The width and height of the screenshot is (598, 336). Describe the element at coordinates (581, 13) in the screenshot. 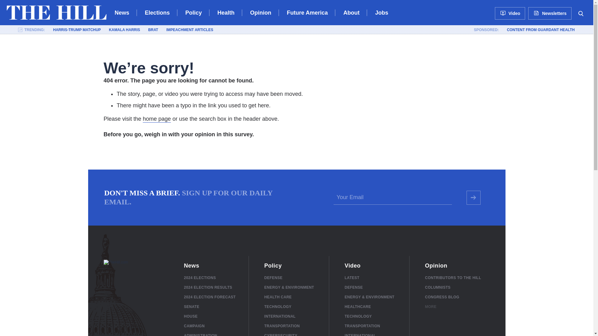

I see `Search` at that location.